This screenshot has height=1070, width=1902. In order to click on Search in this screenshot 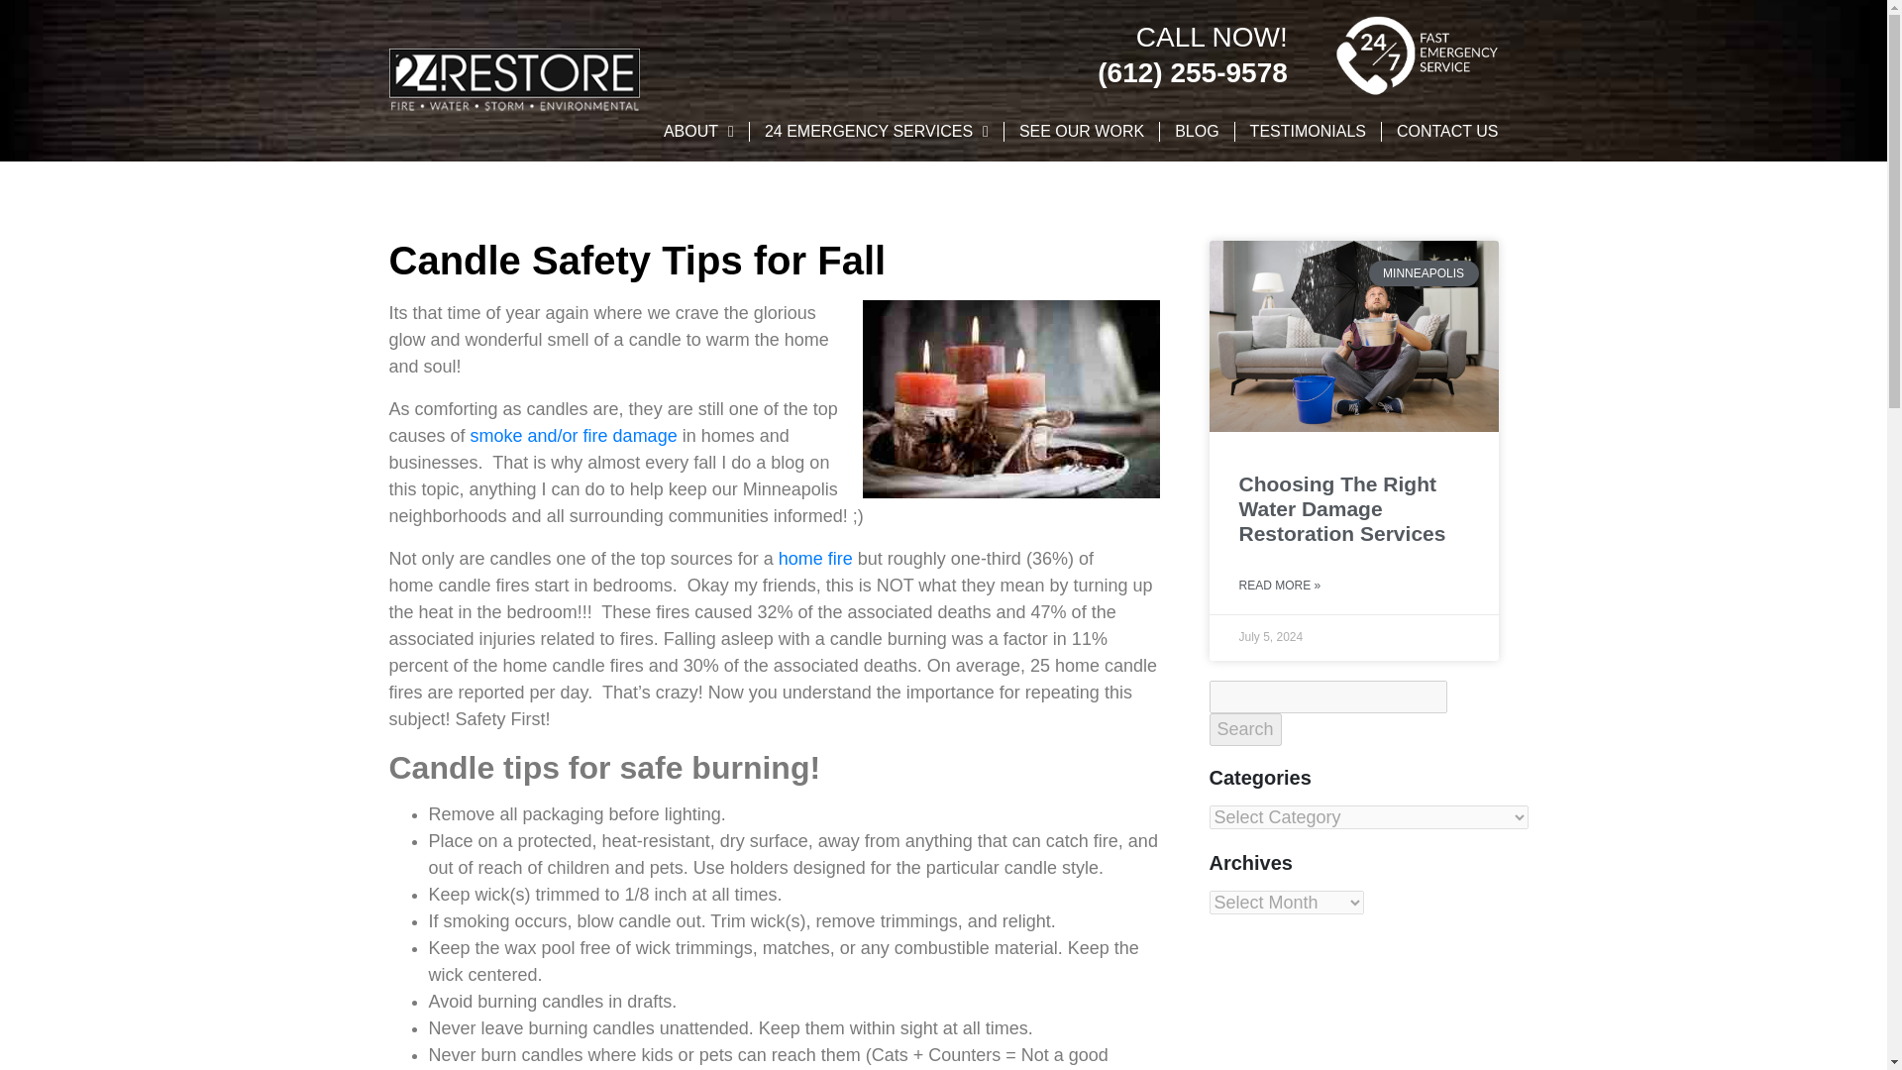, I will do `click(1244, 729)`.